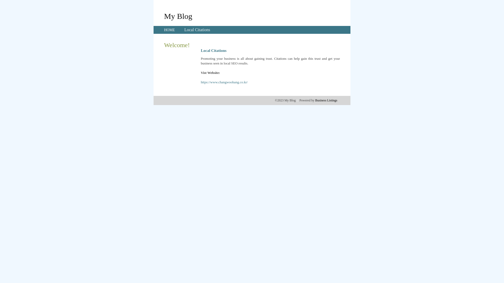  What do you see at coordinates (224, 82) in the screenshot?
I see `https://www.changwoohang.co.kr/` at bounding box center [224, 82].